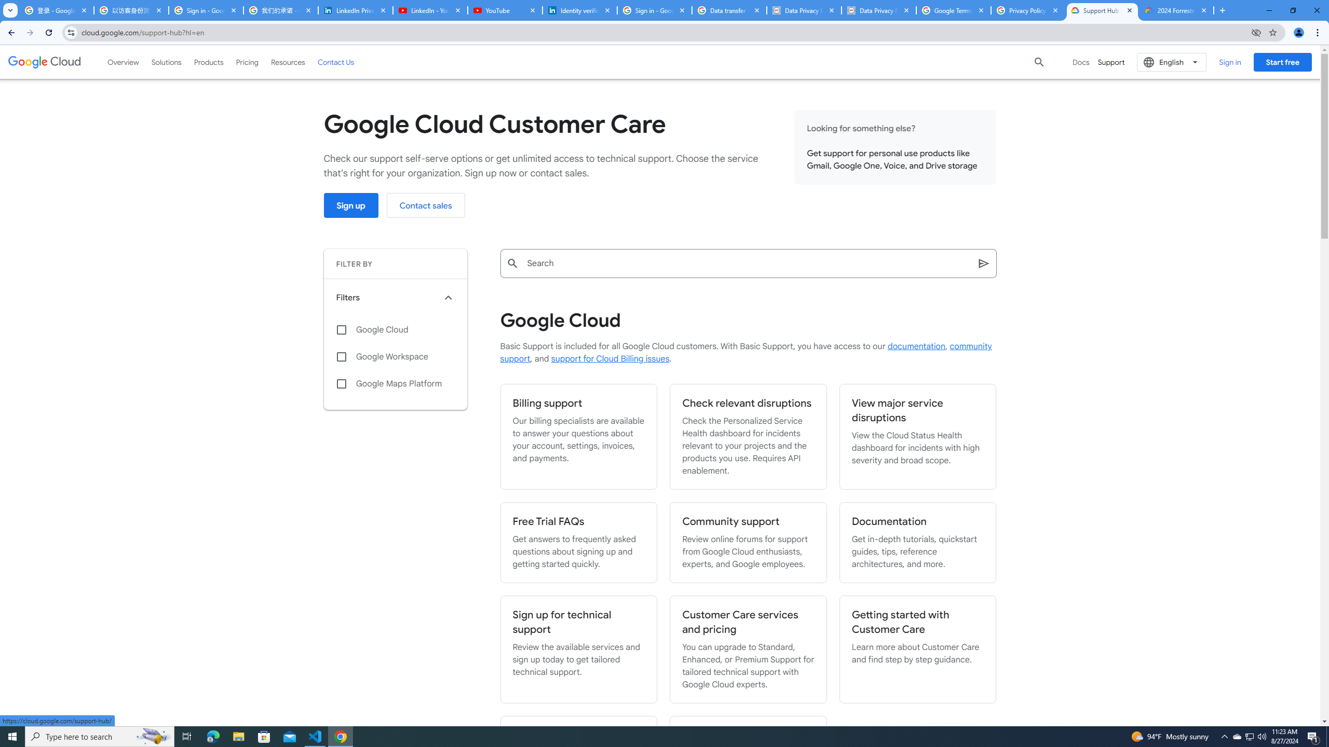 Image resolution: width=1329 pixels, height=747 pixels. I want to click on Resources, so click(288, 62).